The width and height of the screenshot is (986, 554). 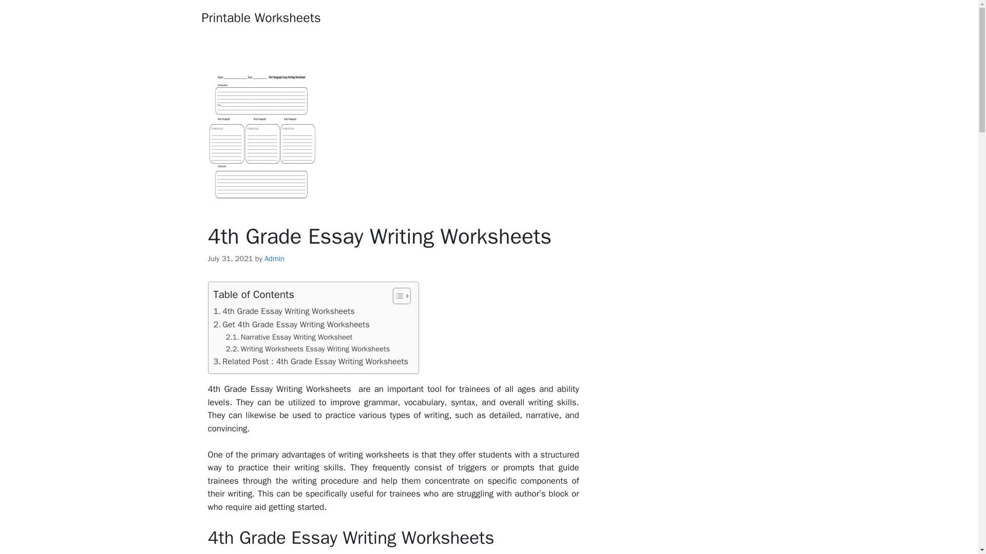 I want to click on Related Post : 4th Grade Essay Writing Worksheets, so click(x=311, y=362).